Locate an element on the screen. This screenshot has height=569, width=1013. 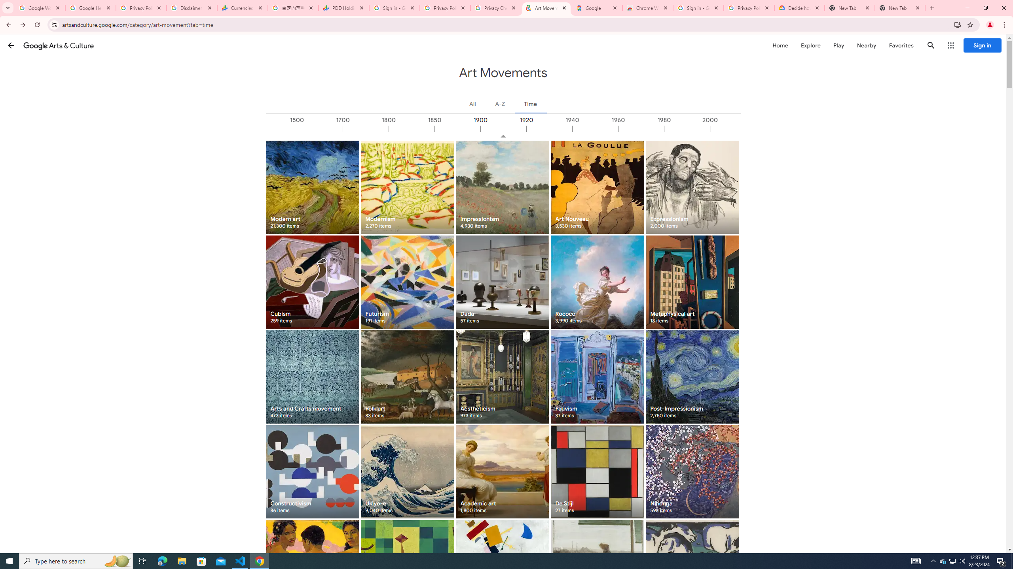
De Stijl 27 items is located at coordinates (597, 471).